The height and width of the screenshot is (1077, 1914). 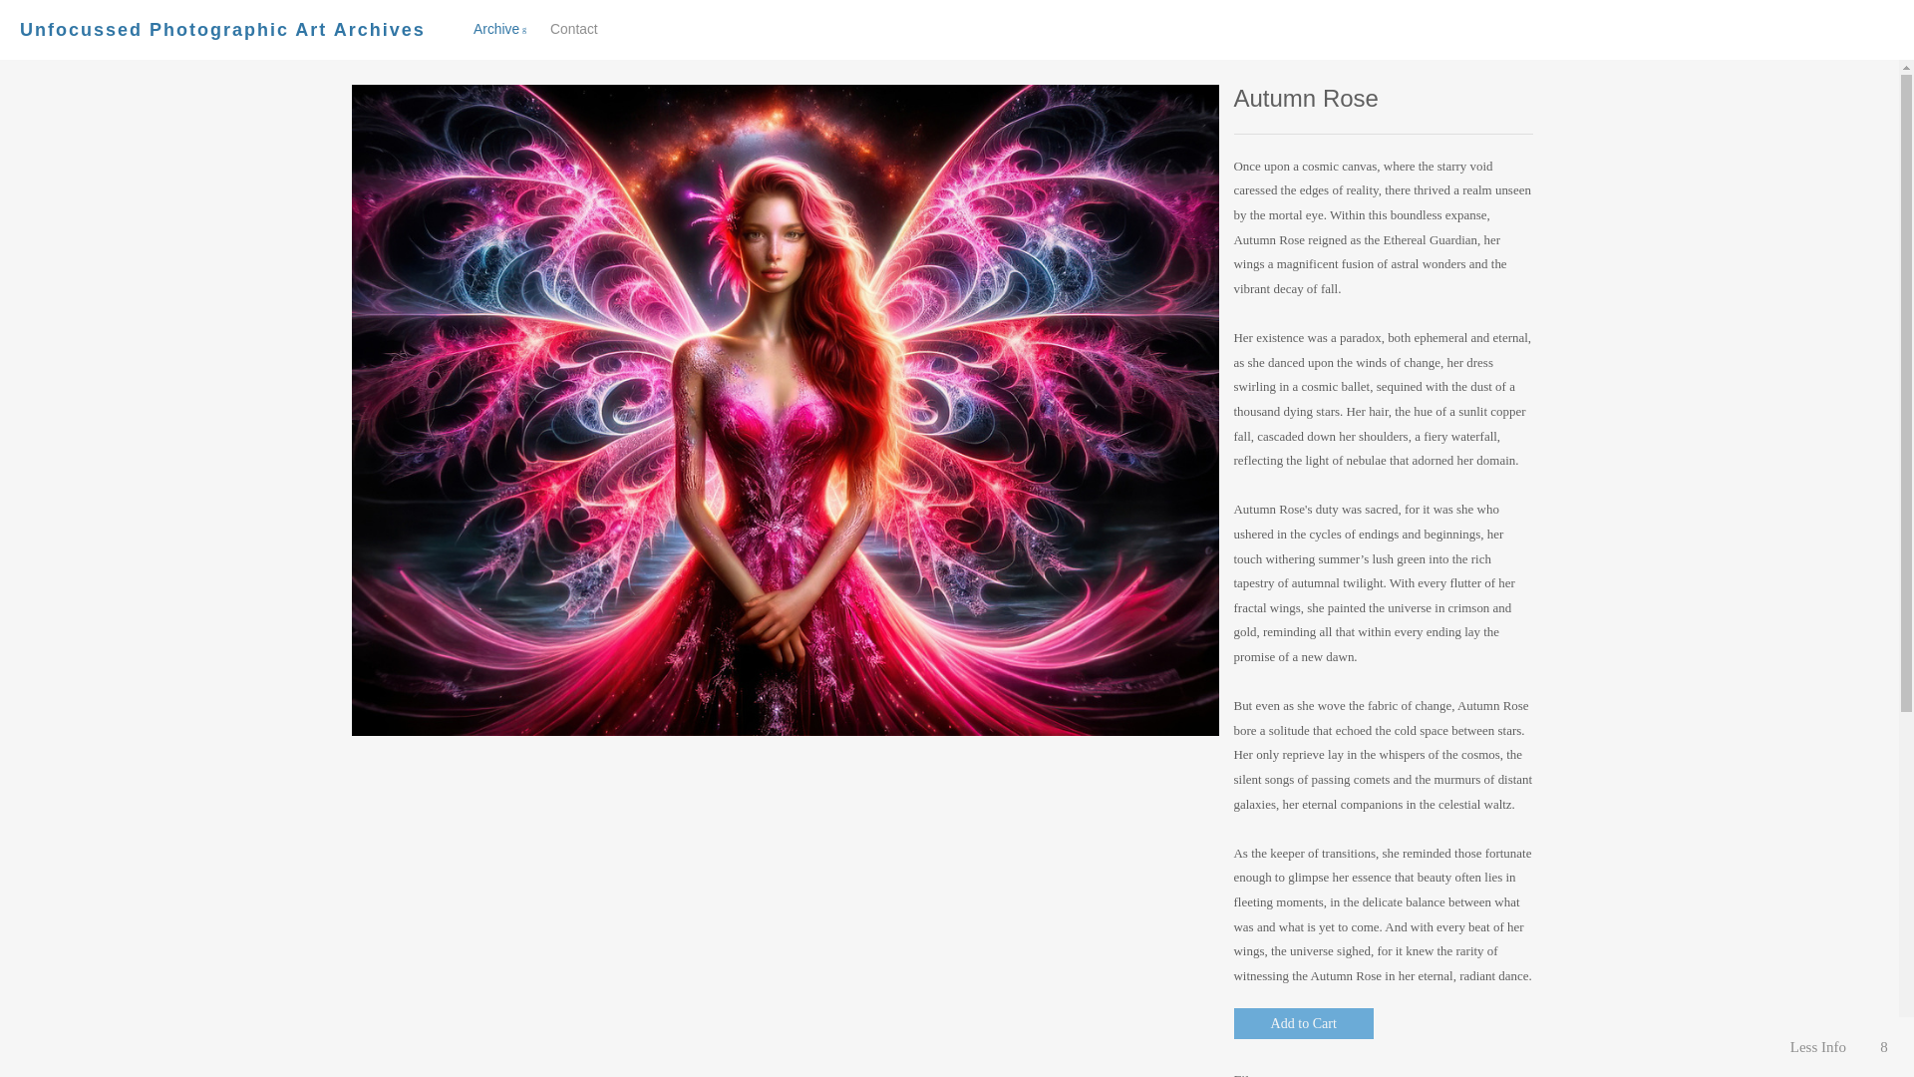 What do you see at coordinates (574, 28) in the screenshot?
I see `Contact` at bounding box center [574, 28].